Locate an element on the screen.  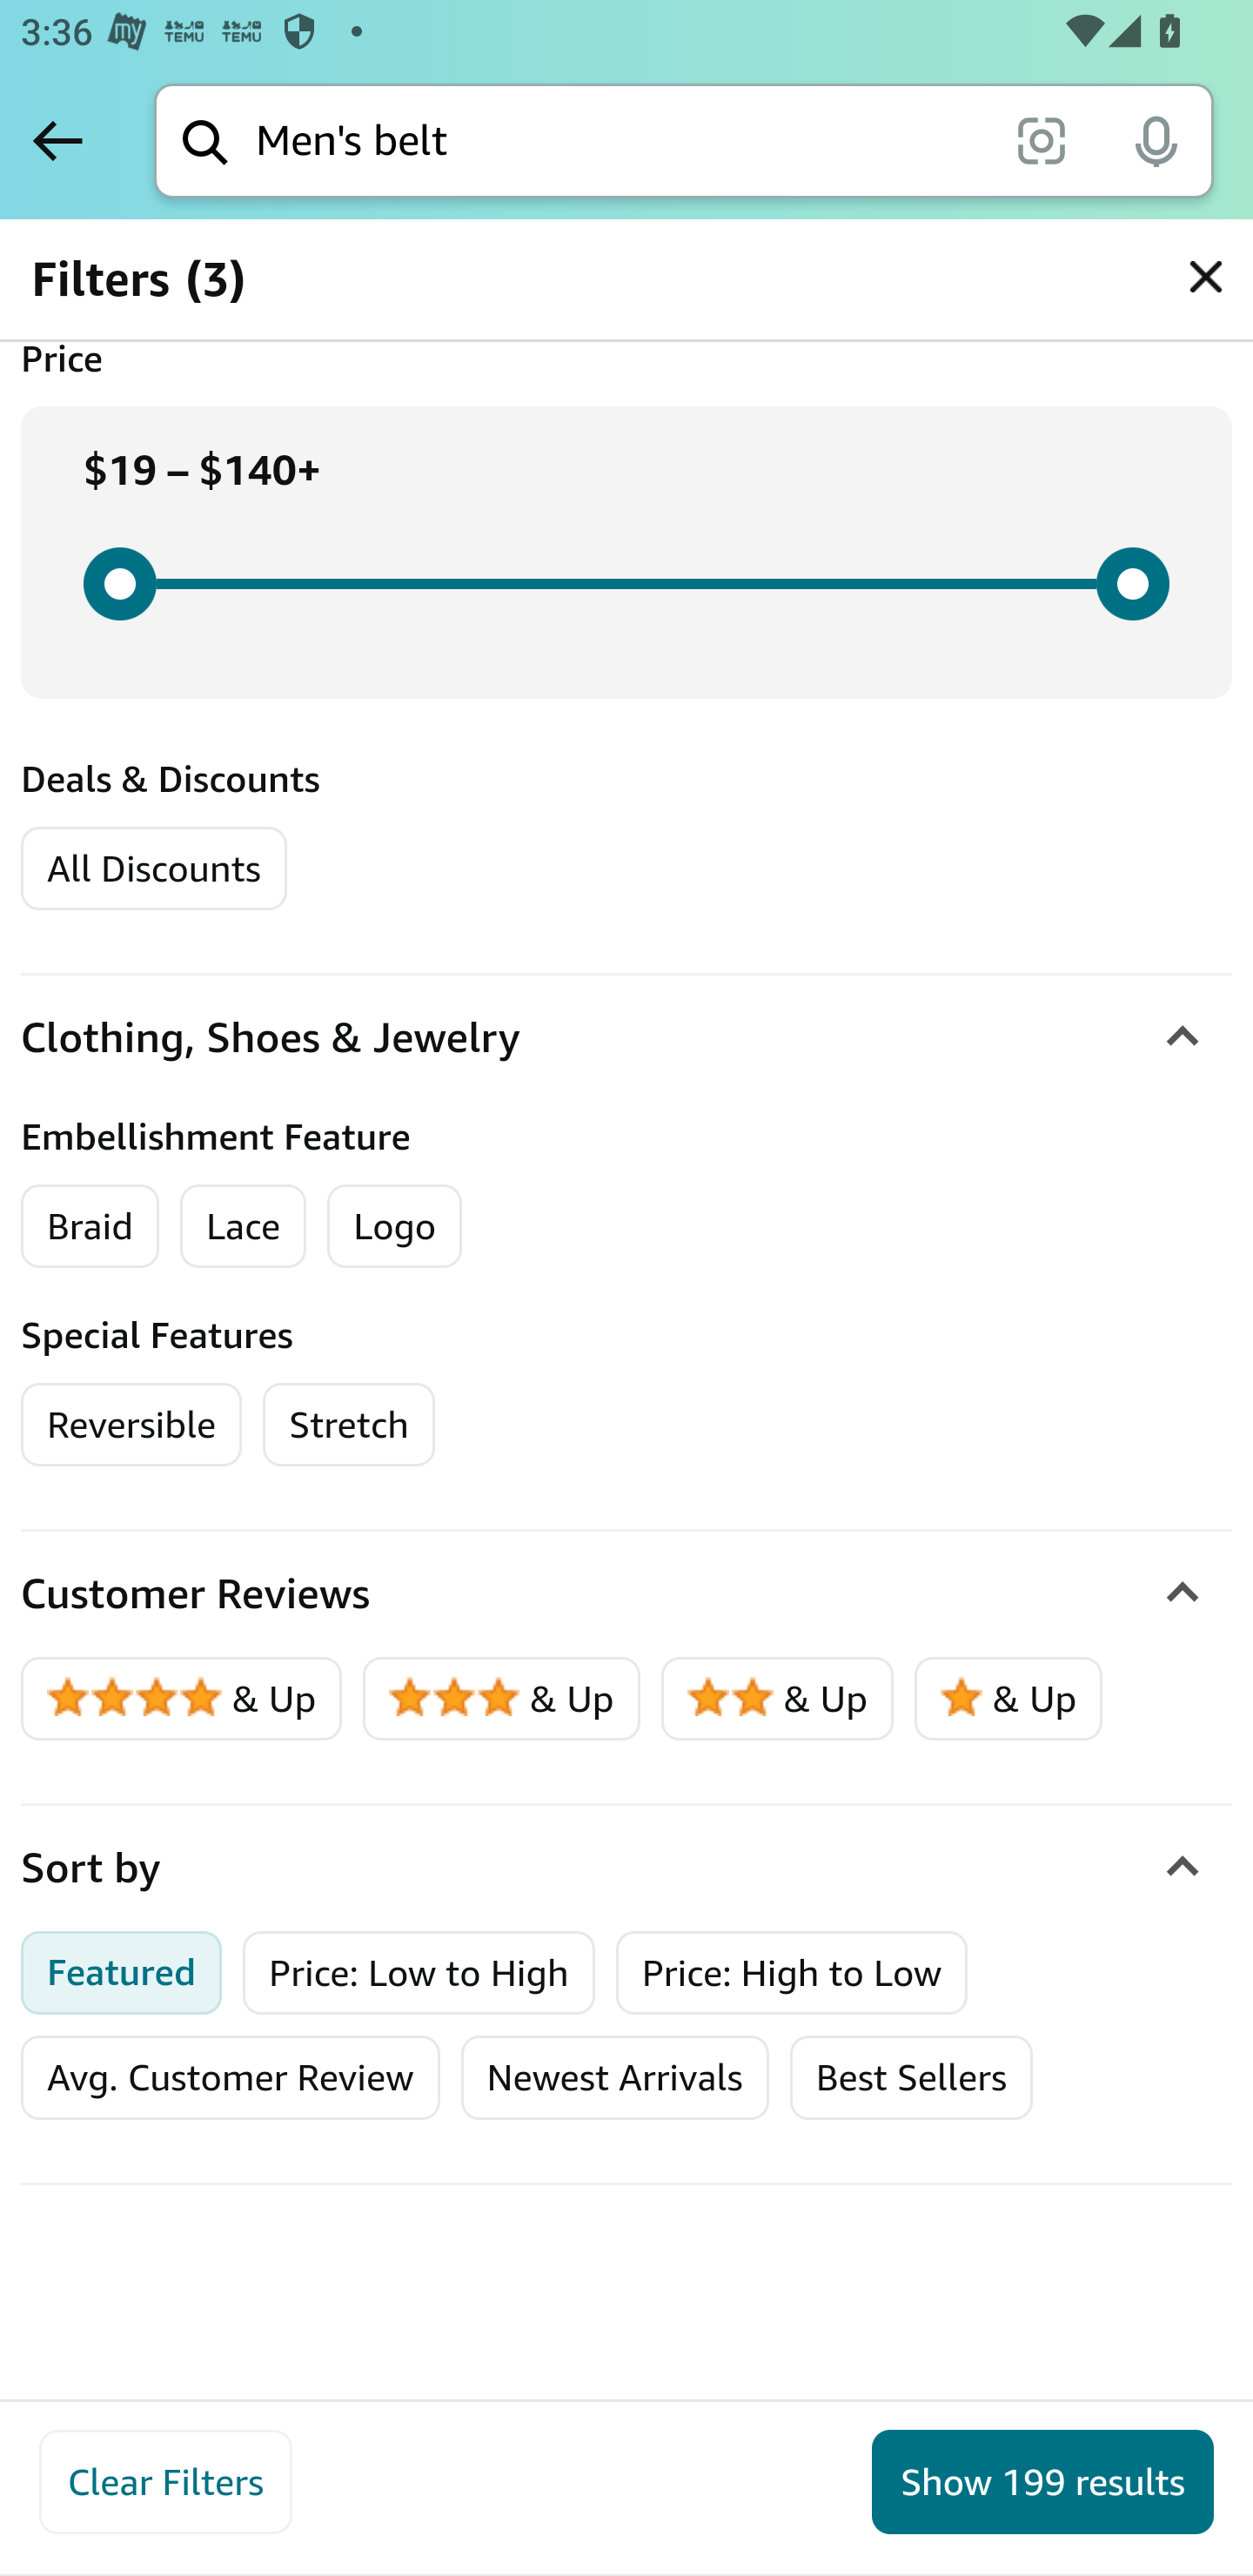
Customer Reviews is located at coordinates (626, 1594).